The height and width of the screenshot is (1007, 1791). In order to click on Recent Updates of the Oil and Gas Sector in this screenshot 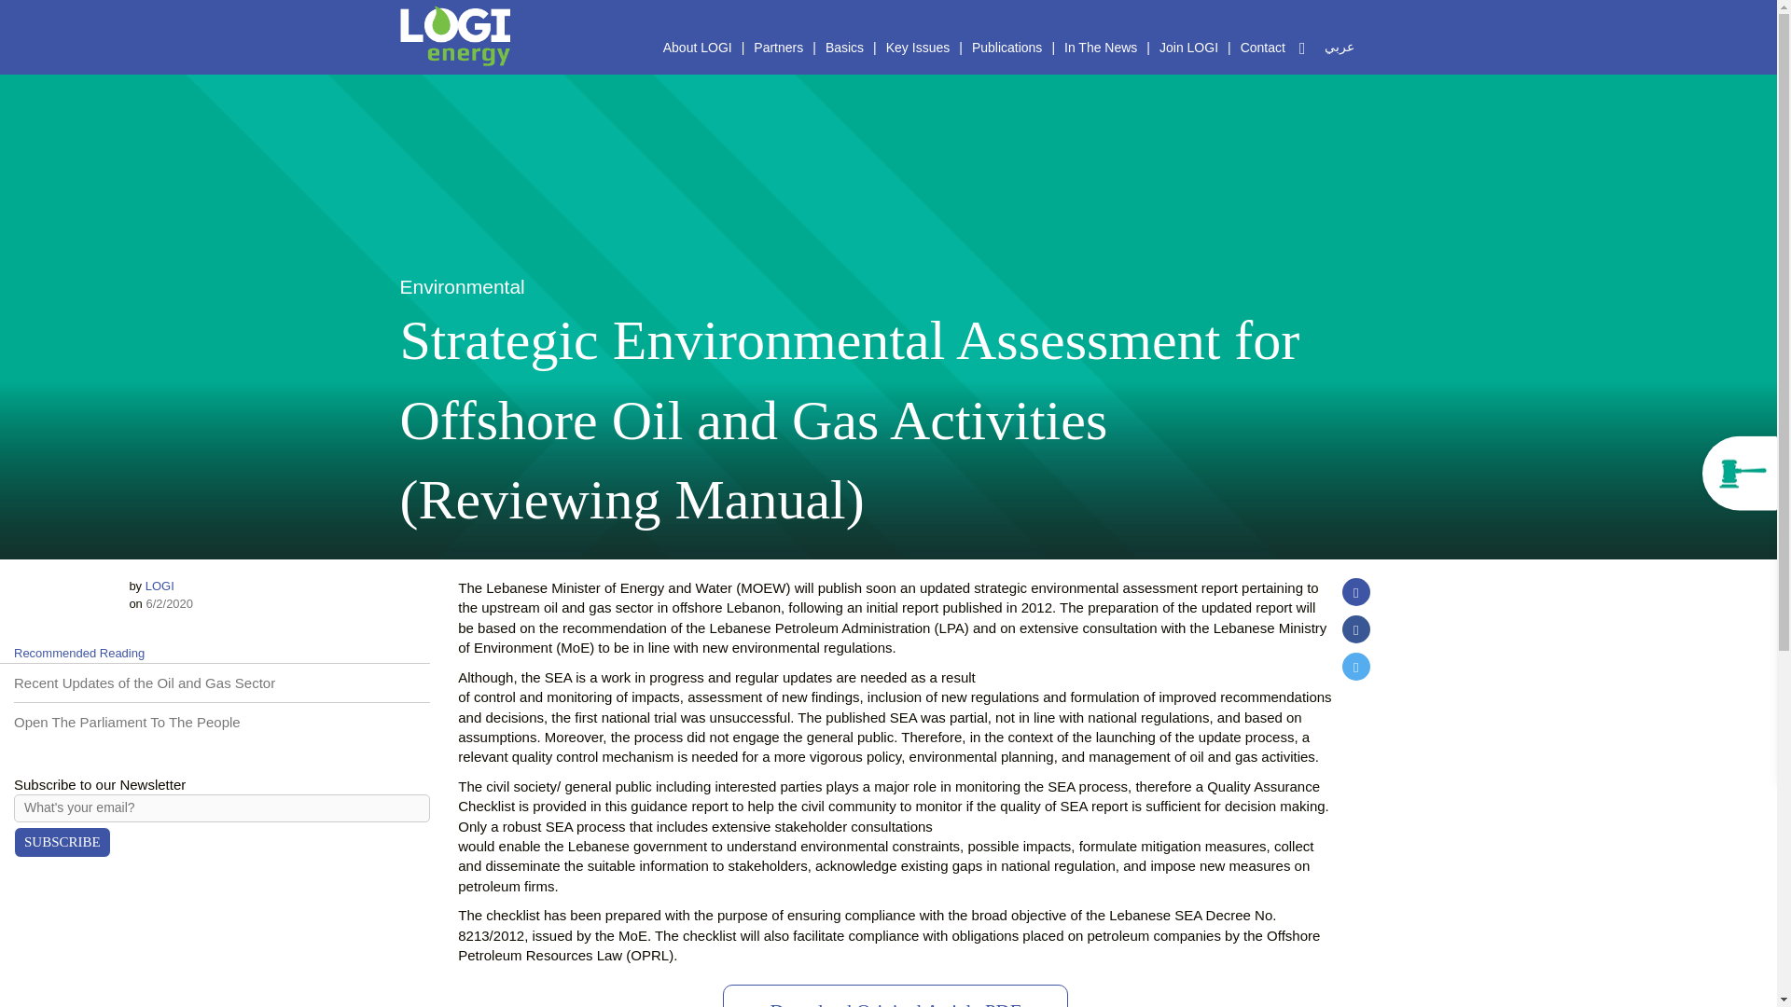, I will do `click(145, 683)`.